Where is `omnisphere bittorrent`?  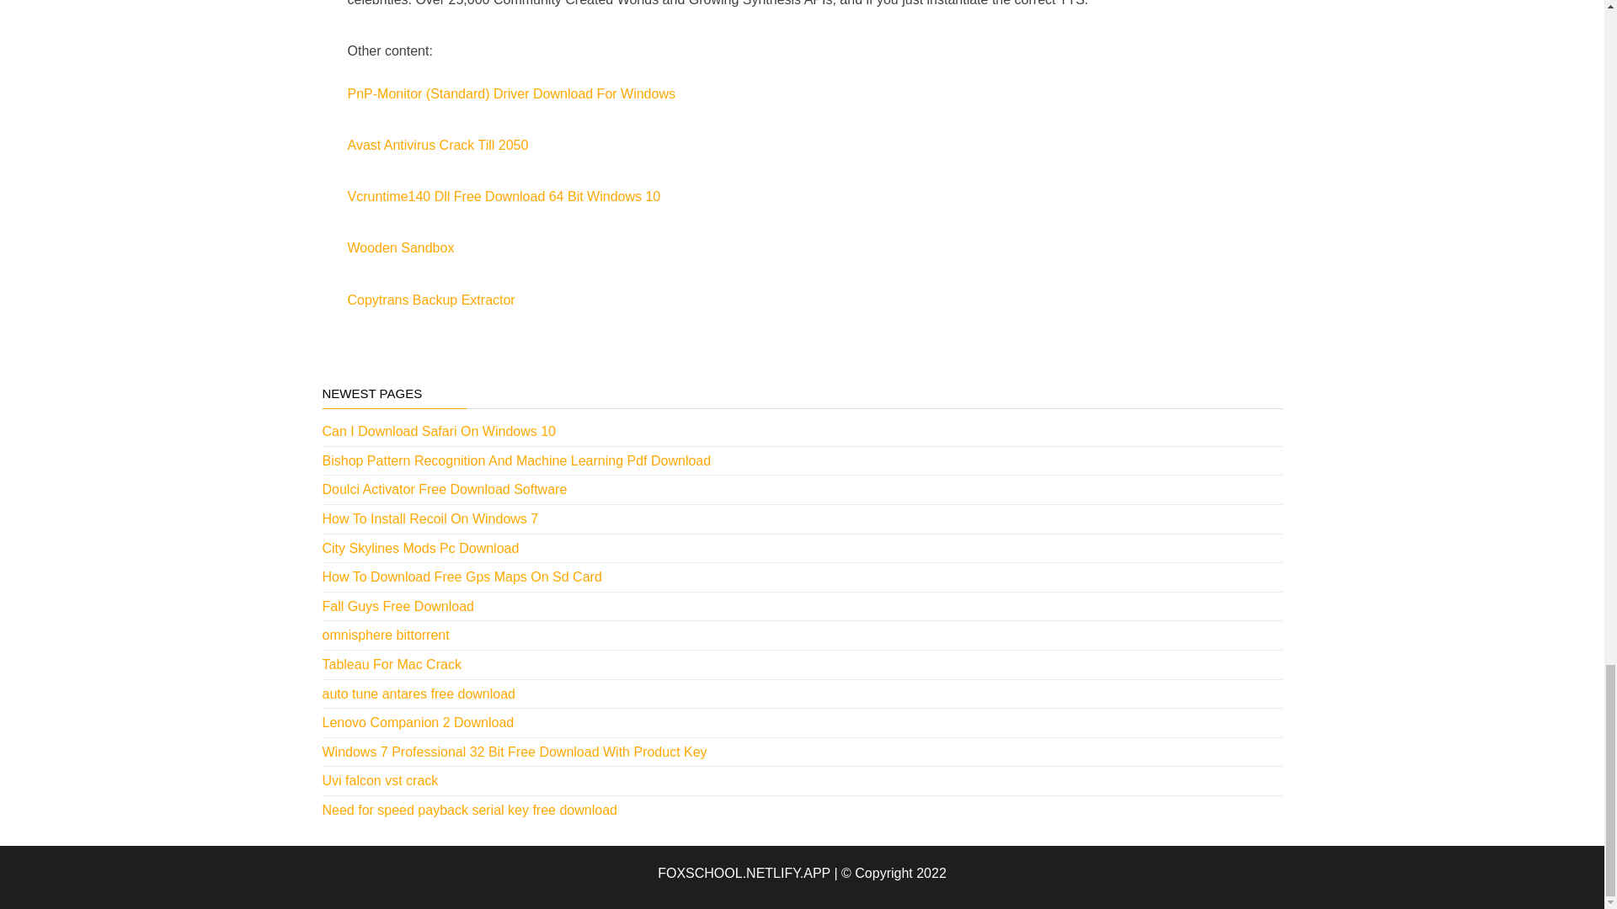 omnisphere bittorrent is located at coordinates (386, 635).